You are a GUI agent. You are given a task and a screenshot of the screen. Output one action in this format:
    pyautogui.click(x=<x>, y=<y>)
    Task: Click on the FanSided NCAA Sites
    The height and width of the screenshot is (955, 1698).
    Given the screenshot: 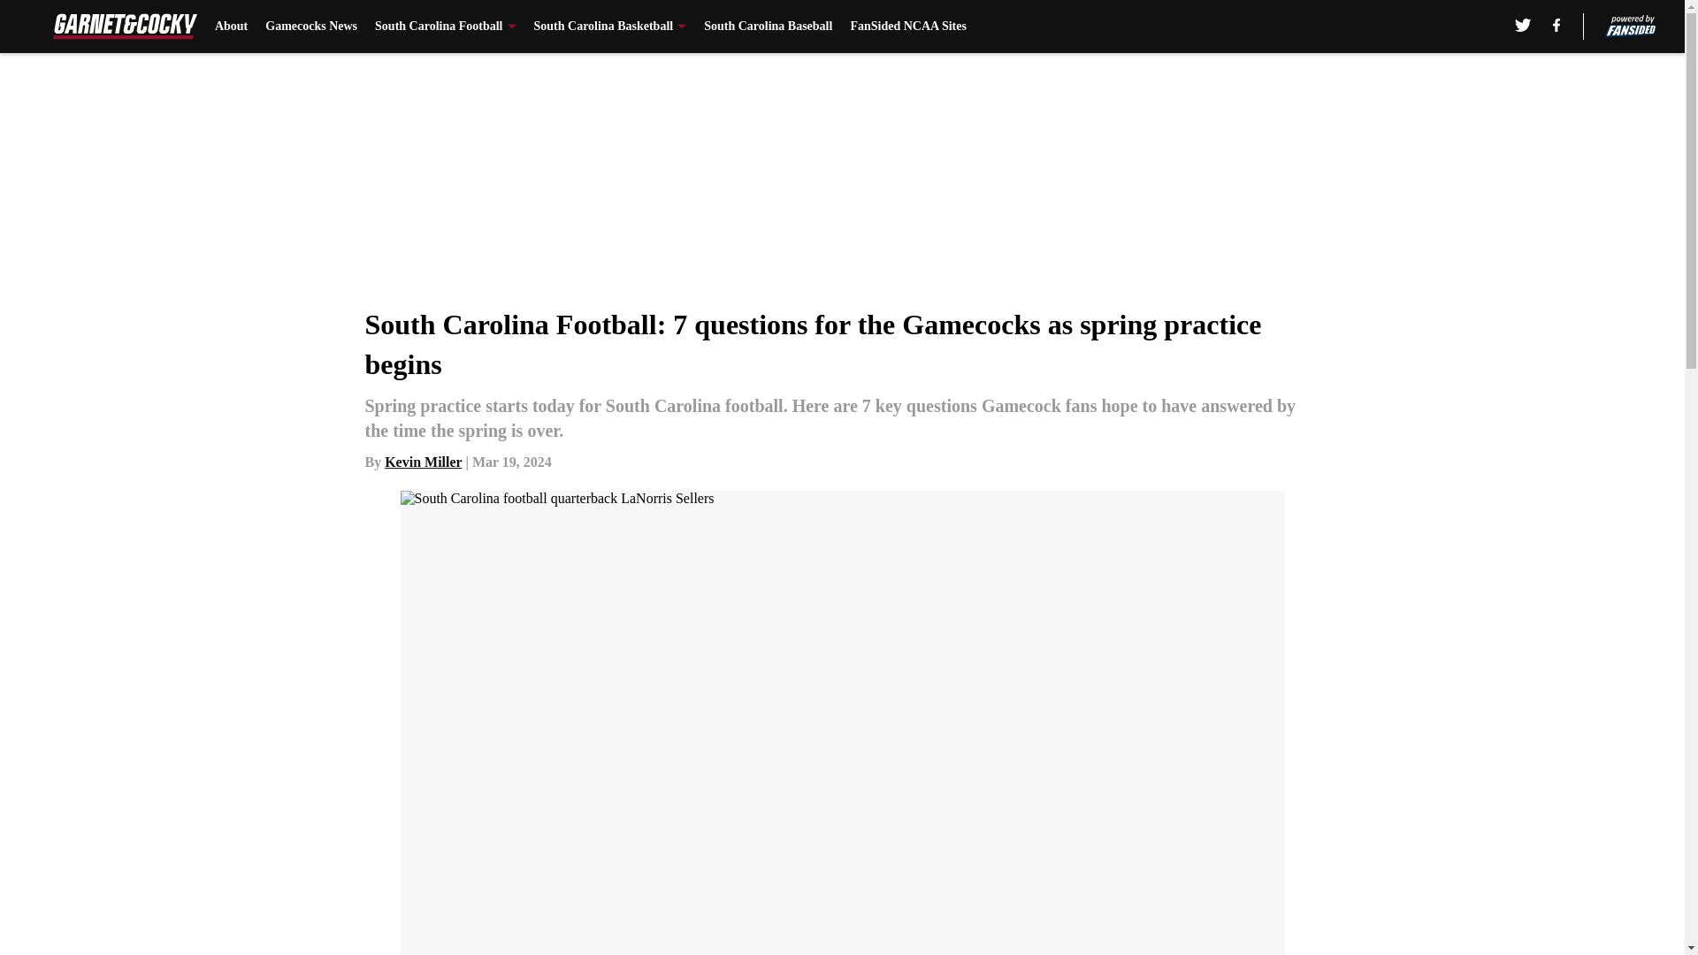 What is the action you would take?
    pyautogui.click(x=907, y=27)
    